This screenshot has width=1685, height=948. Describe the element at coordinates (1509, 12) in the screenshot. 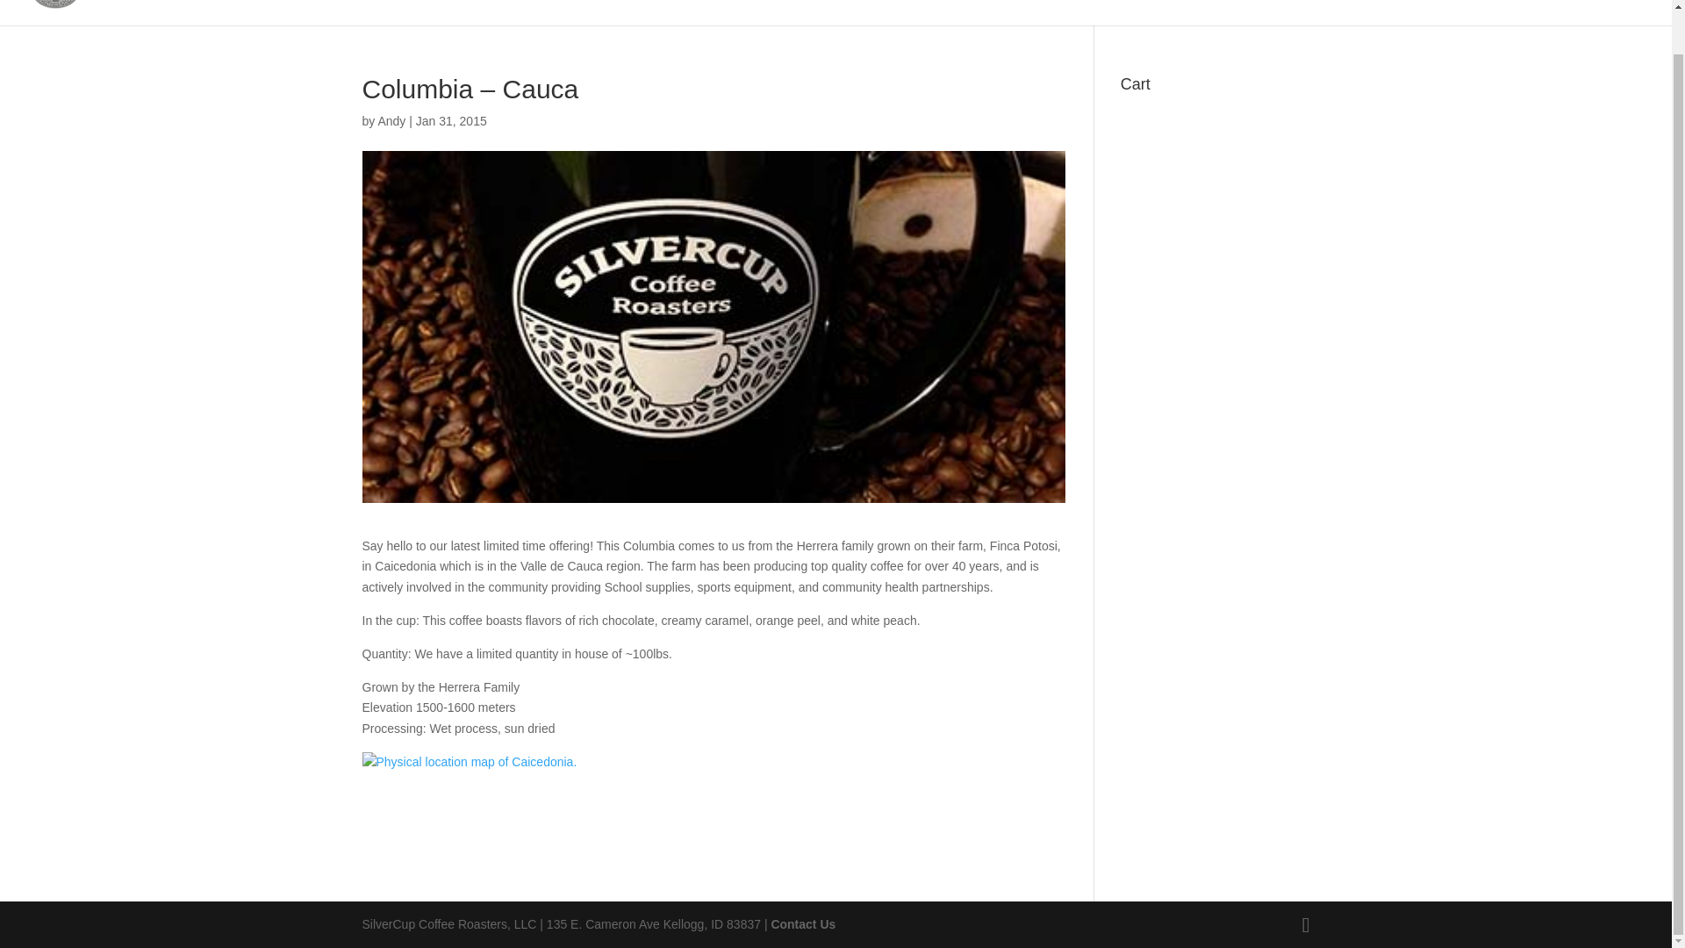

I see `Wholesale` at that location.